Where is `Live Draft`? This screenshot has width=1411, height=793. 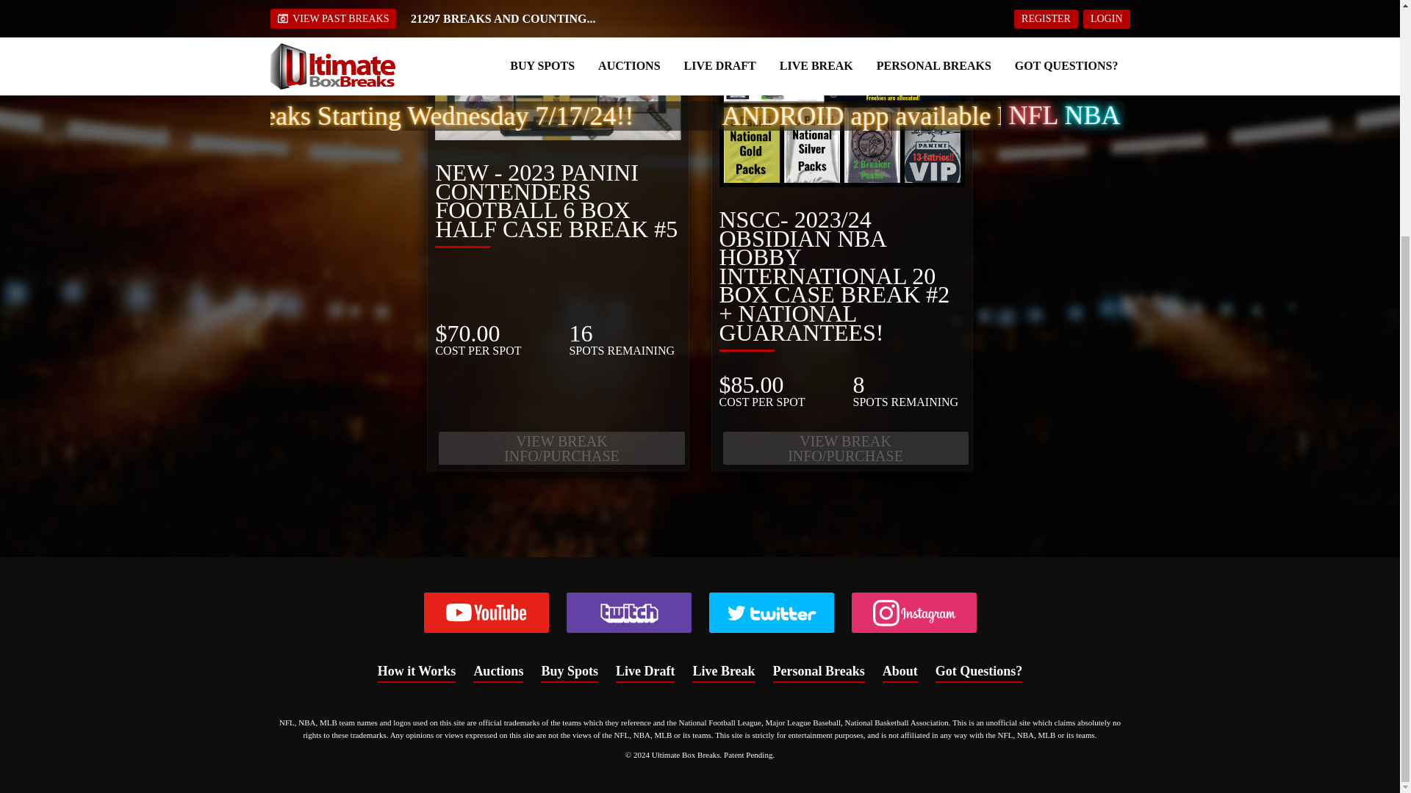 Live Draft is located at coordinates (645, 671).